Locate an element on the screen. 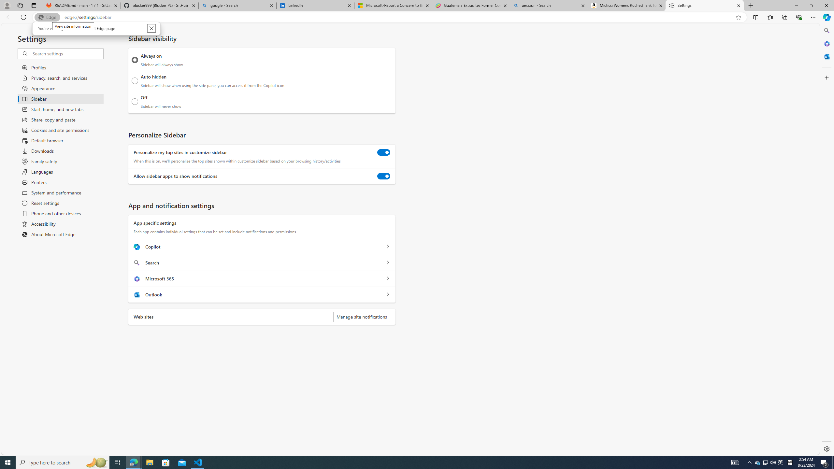  Manage site notifications is located at coordinates (362, 317).